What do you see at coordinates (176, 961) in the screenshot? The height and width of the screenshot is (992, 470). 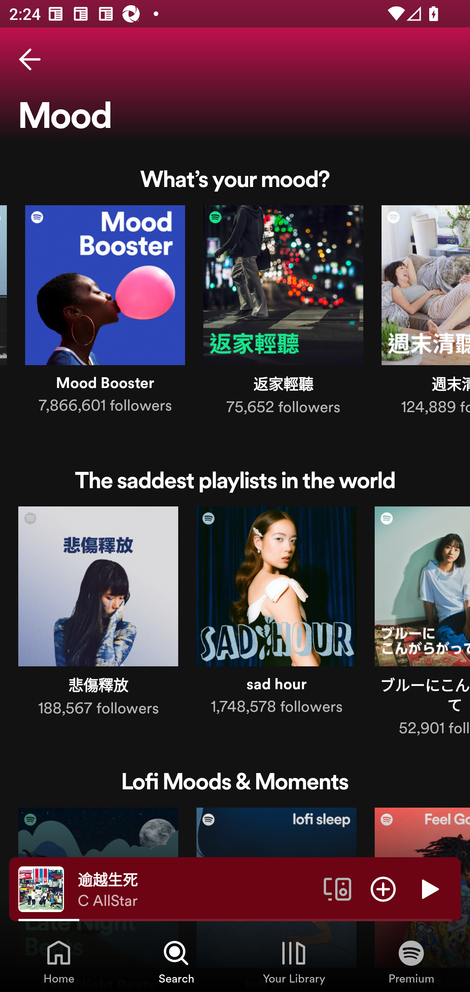 I see `Search, Tab 2 of 4 Search Search` at bounding box center [176, 961].